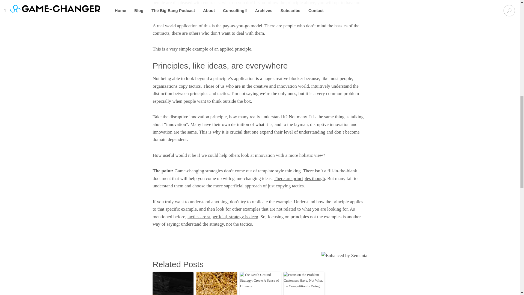 The width and height of the screenshot is (524, 295). I want to click on there are principles though, so click(299, 178).